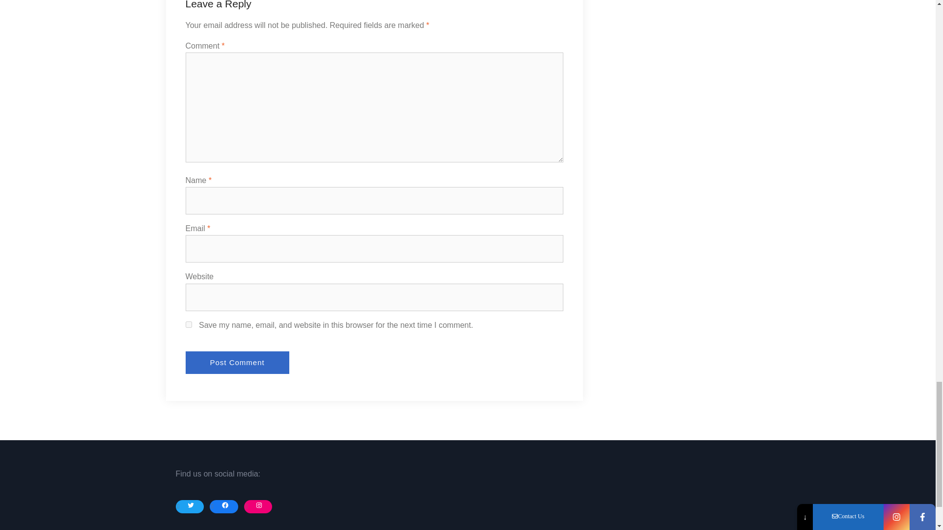  What do you see at coordinates (225, 505) in the screenshot?
I see `Facebook` at bounding box center [225, 505].